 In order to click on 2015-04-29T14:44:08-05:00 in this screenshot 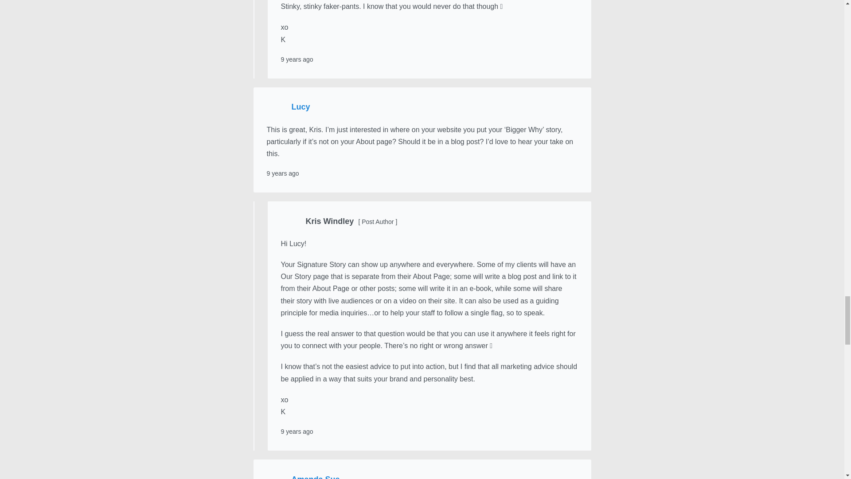, I will do `click(283, 173)`.